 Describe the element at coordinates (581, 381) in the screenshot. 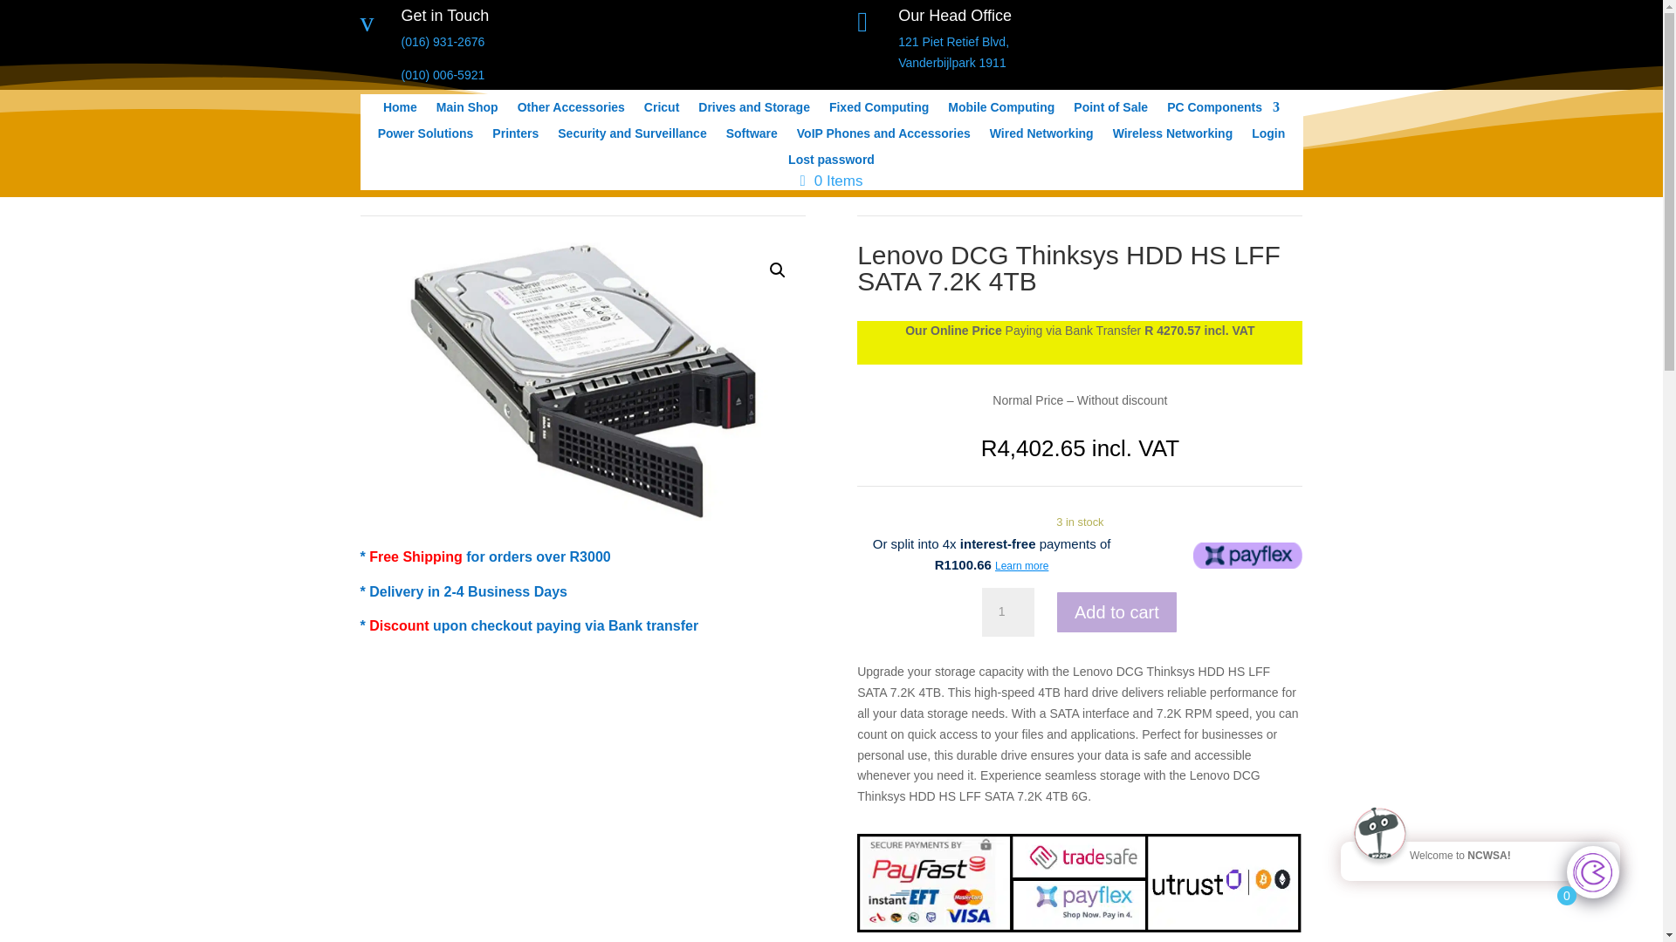

I see `VoIP Phones and Accessories` at that location.